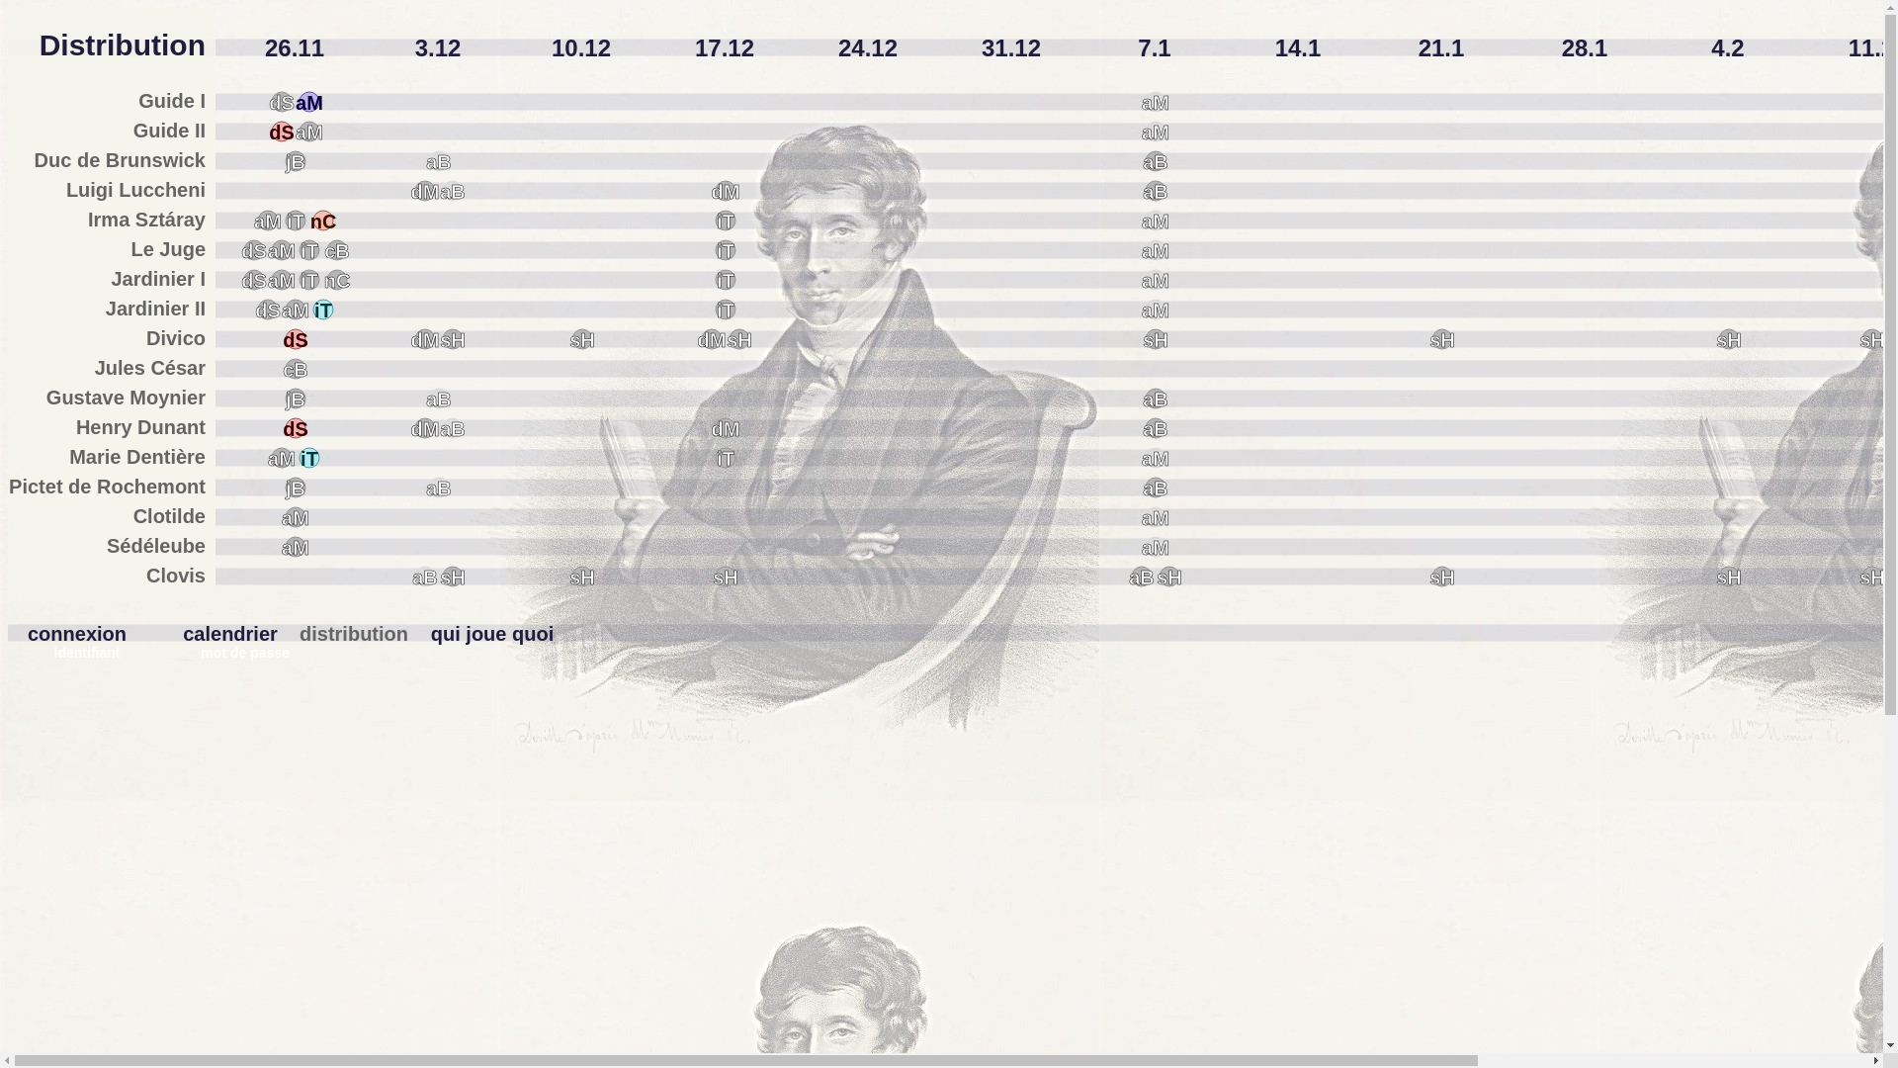  What do you see at coordinates (296, 222) in the screenshot?
I see `iT` at bounding box center [296, 222].